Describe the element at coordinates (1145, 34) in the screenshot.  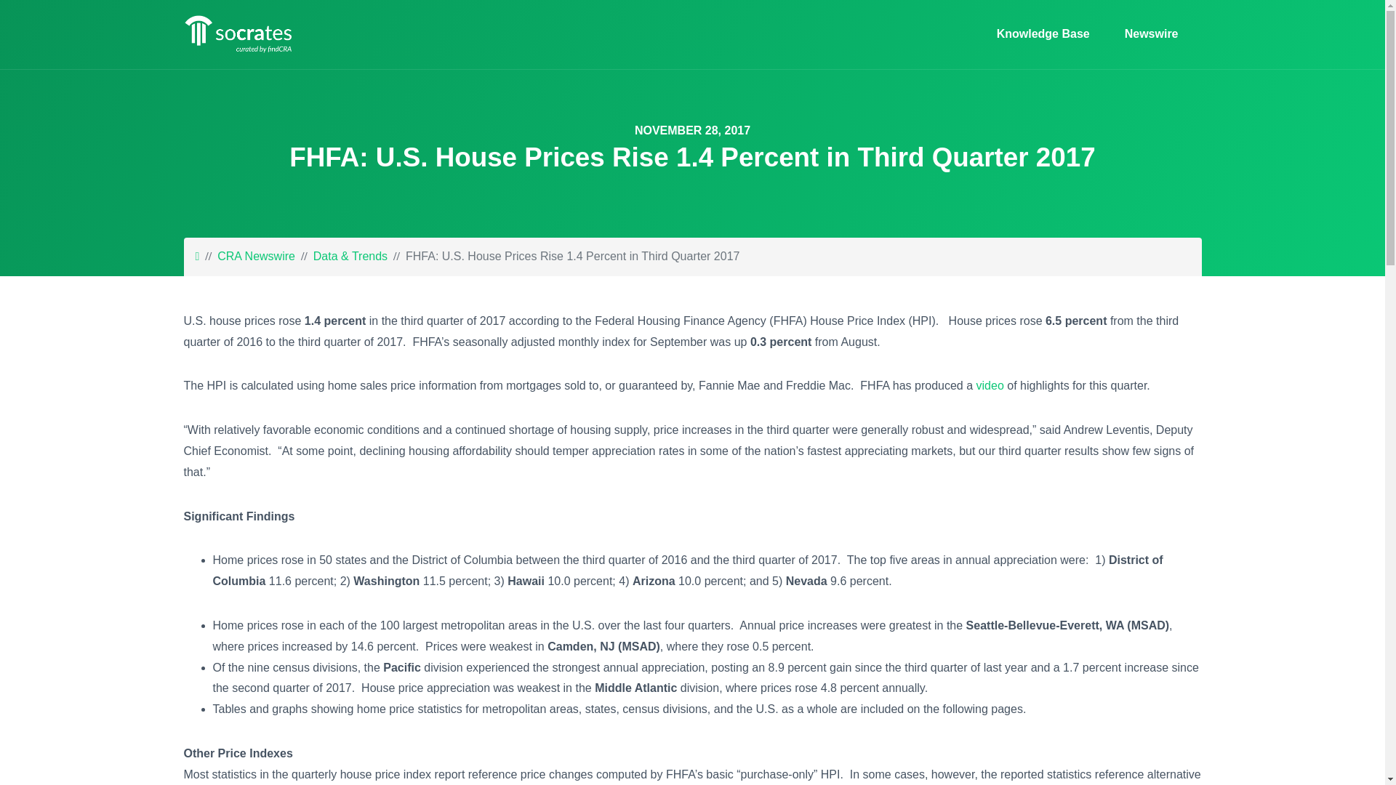
I see `Newswire` at that location.